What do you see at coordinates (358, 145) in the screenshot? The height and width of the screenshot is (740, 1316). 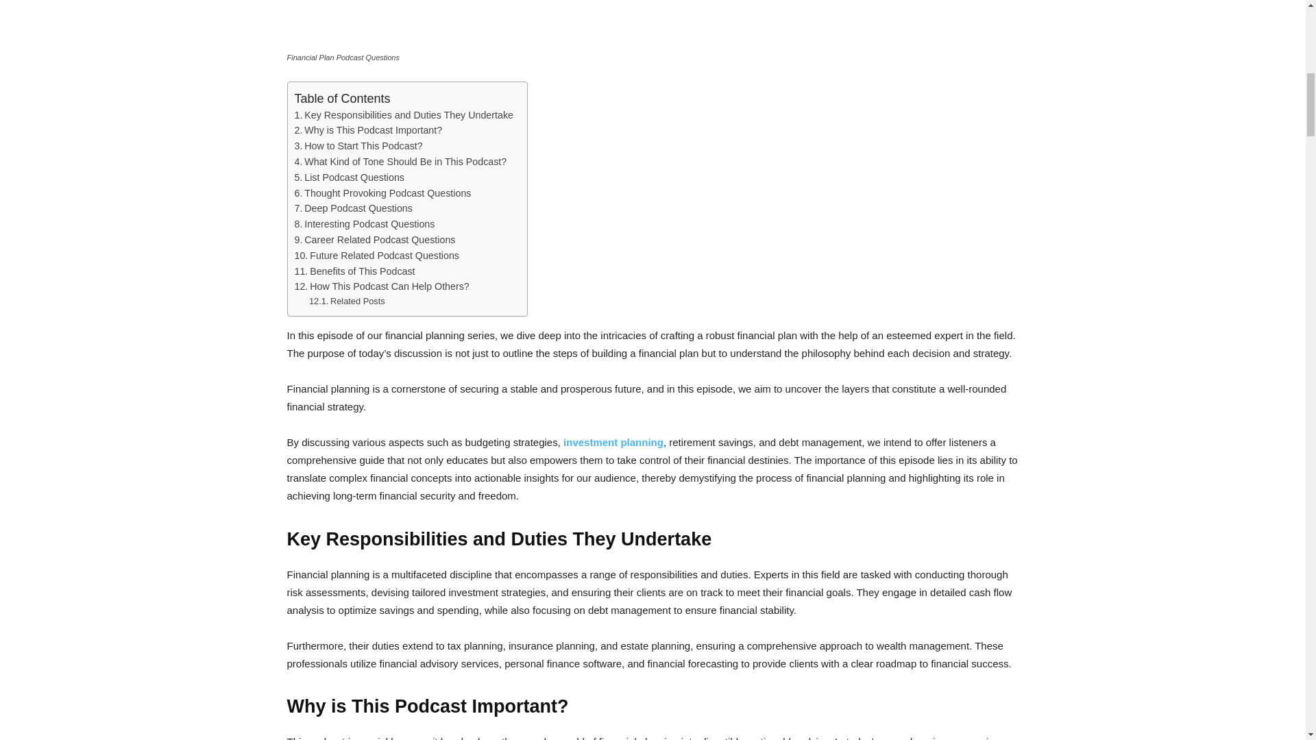 I see `How to Start This Podcast?` at bounding box center [358, 145].